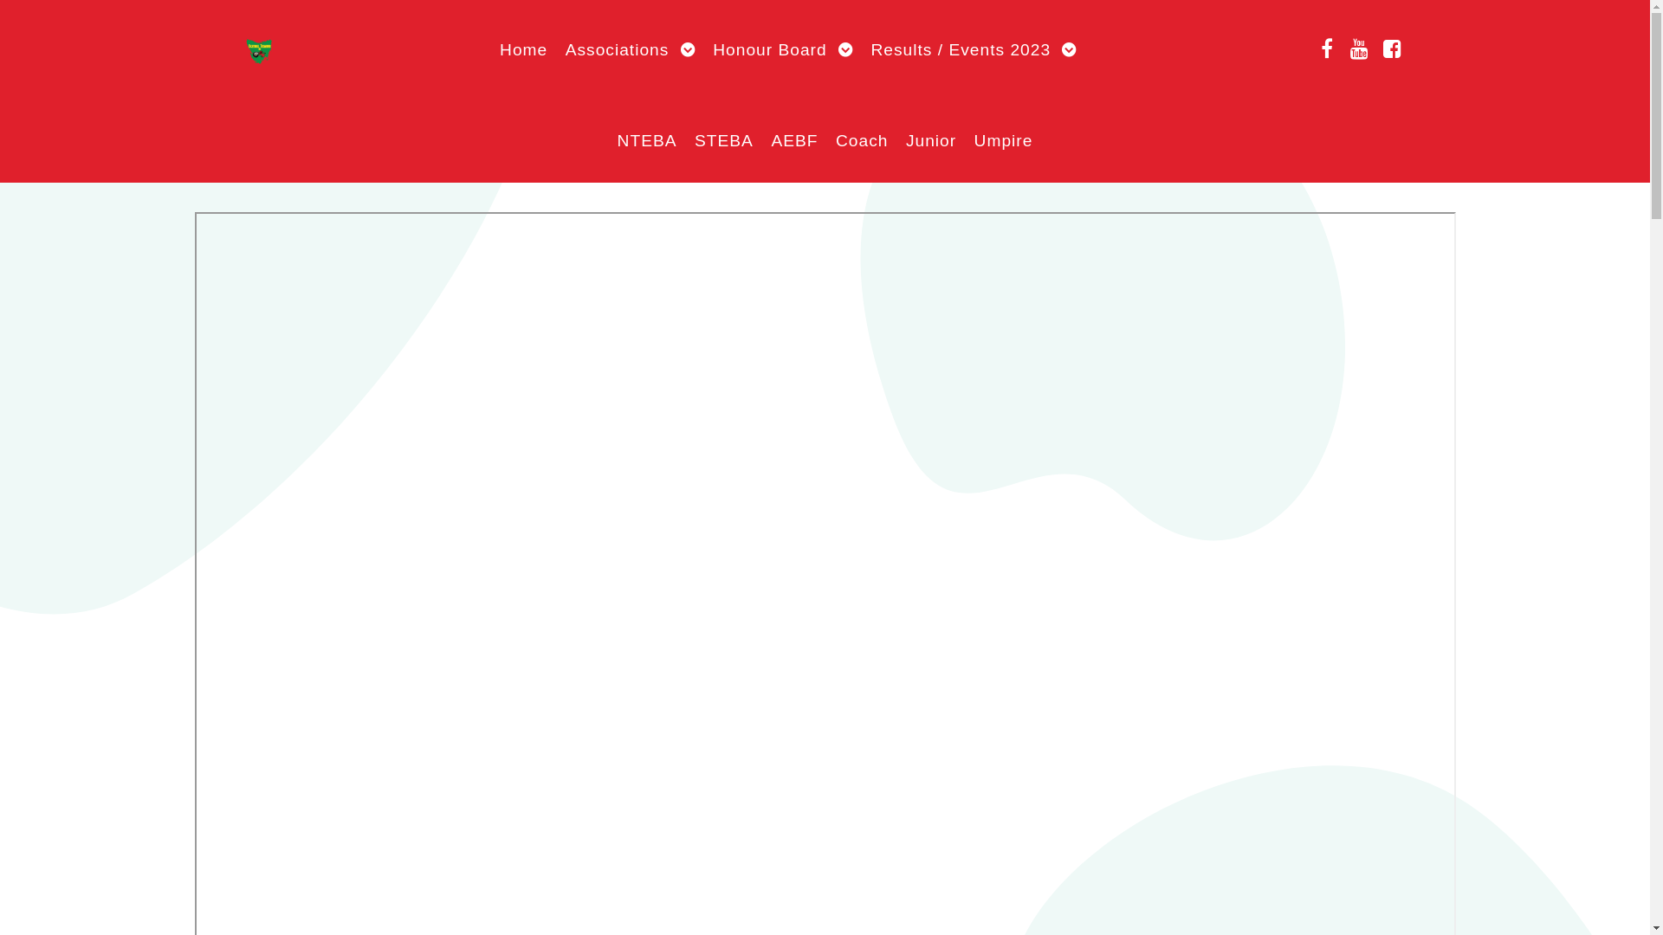  I want to click on STEBA, so click(724, 140).